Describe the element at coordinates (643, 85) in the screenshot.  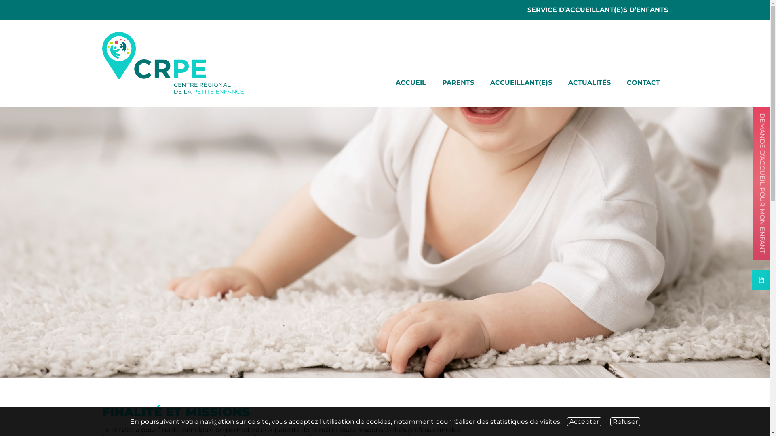
I see `CONTACT` at that location.